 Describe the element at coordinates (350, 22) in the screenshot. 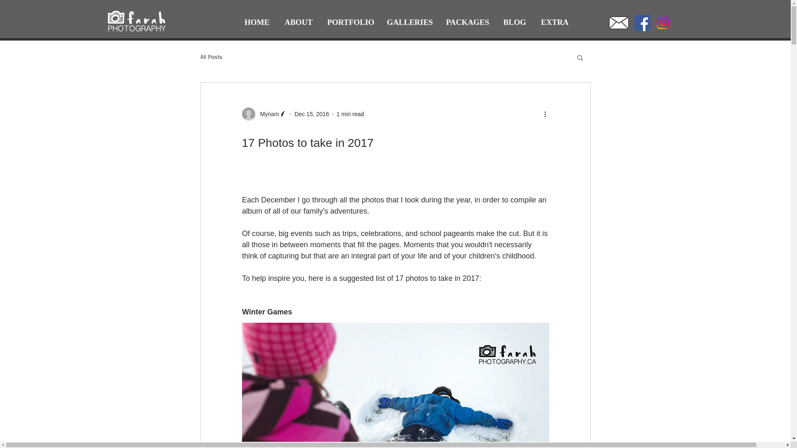

I see `PORTFOLIO` at that location.